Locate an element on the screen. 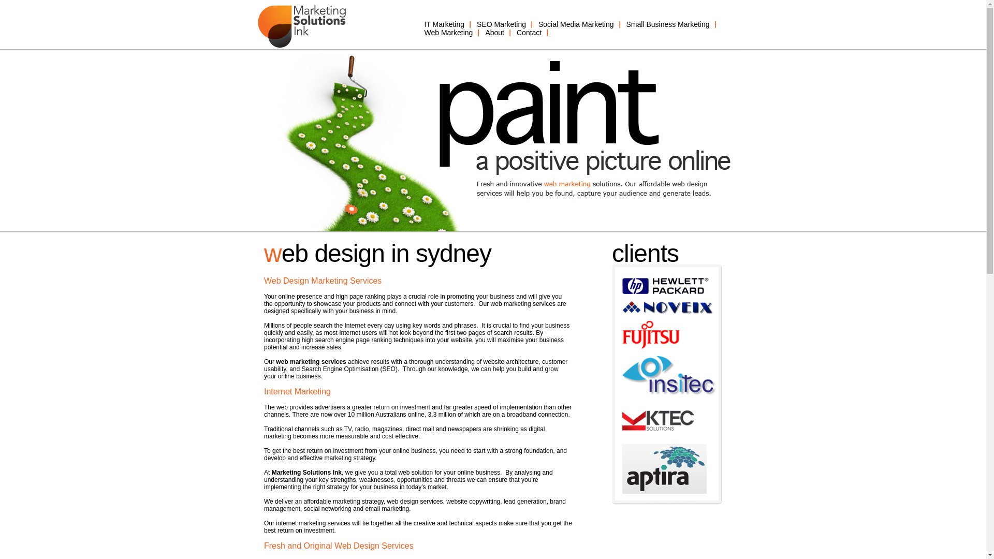  Contact is located at coordinates (529, 33).